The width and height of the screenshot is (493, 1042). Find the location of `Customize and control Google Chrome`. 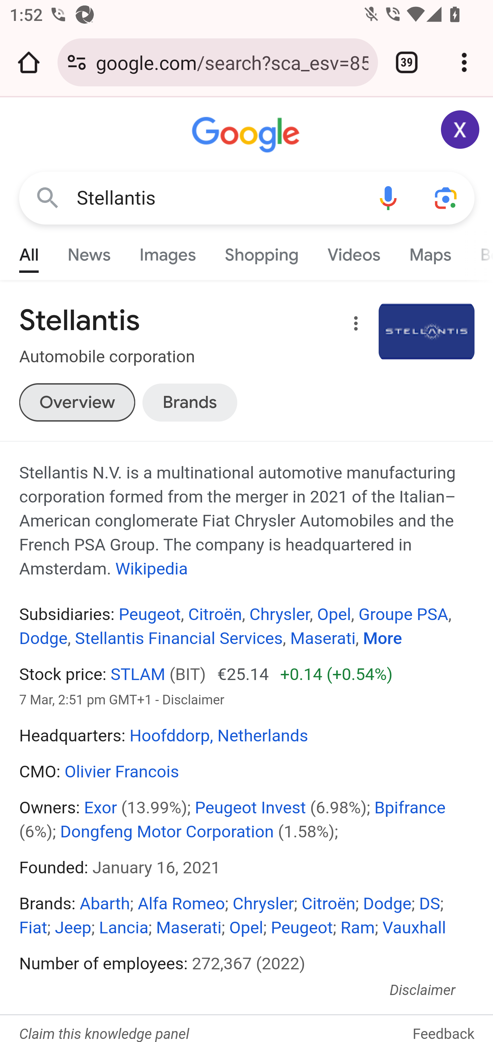

Customize and control Google Chrome is located at coordinates (464, 62).